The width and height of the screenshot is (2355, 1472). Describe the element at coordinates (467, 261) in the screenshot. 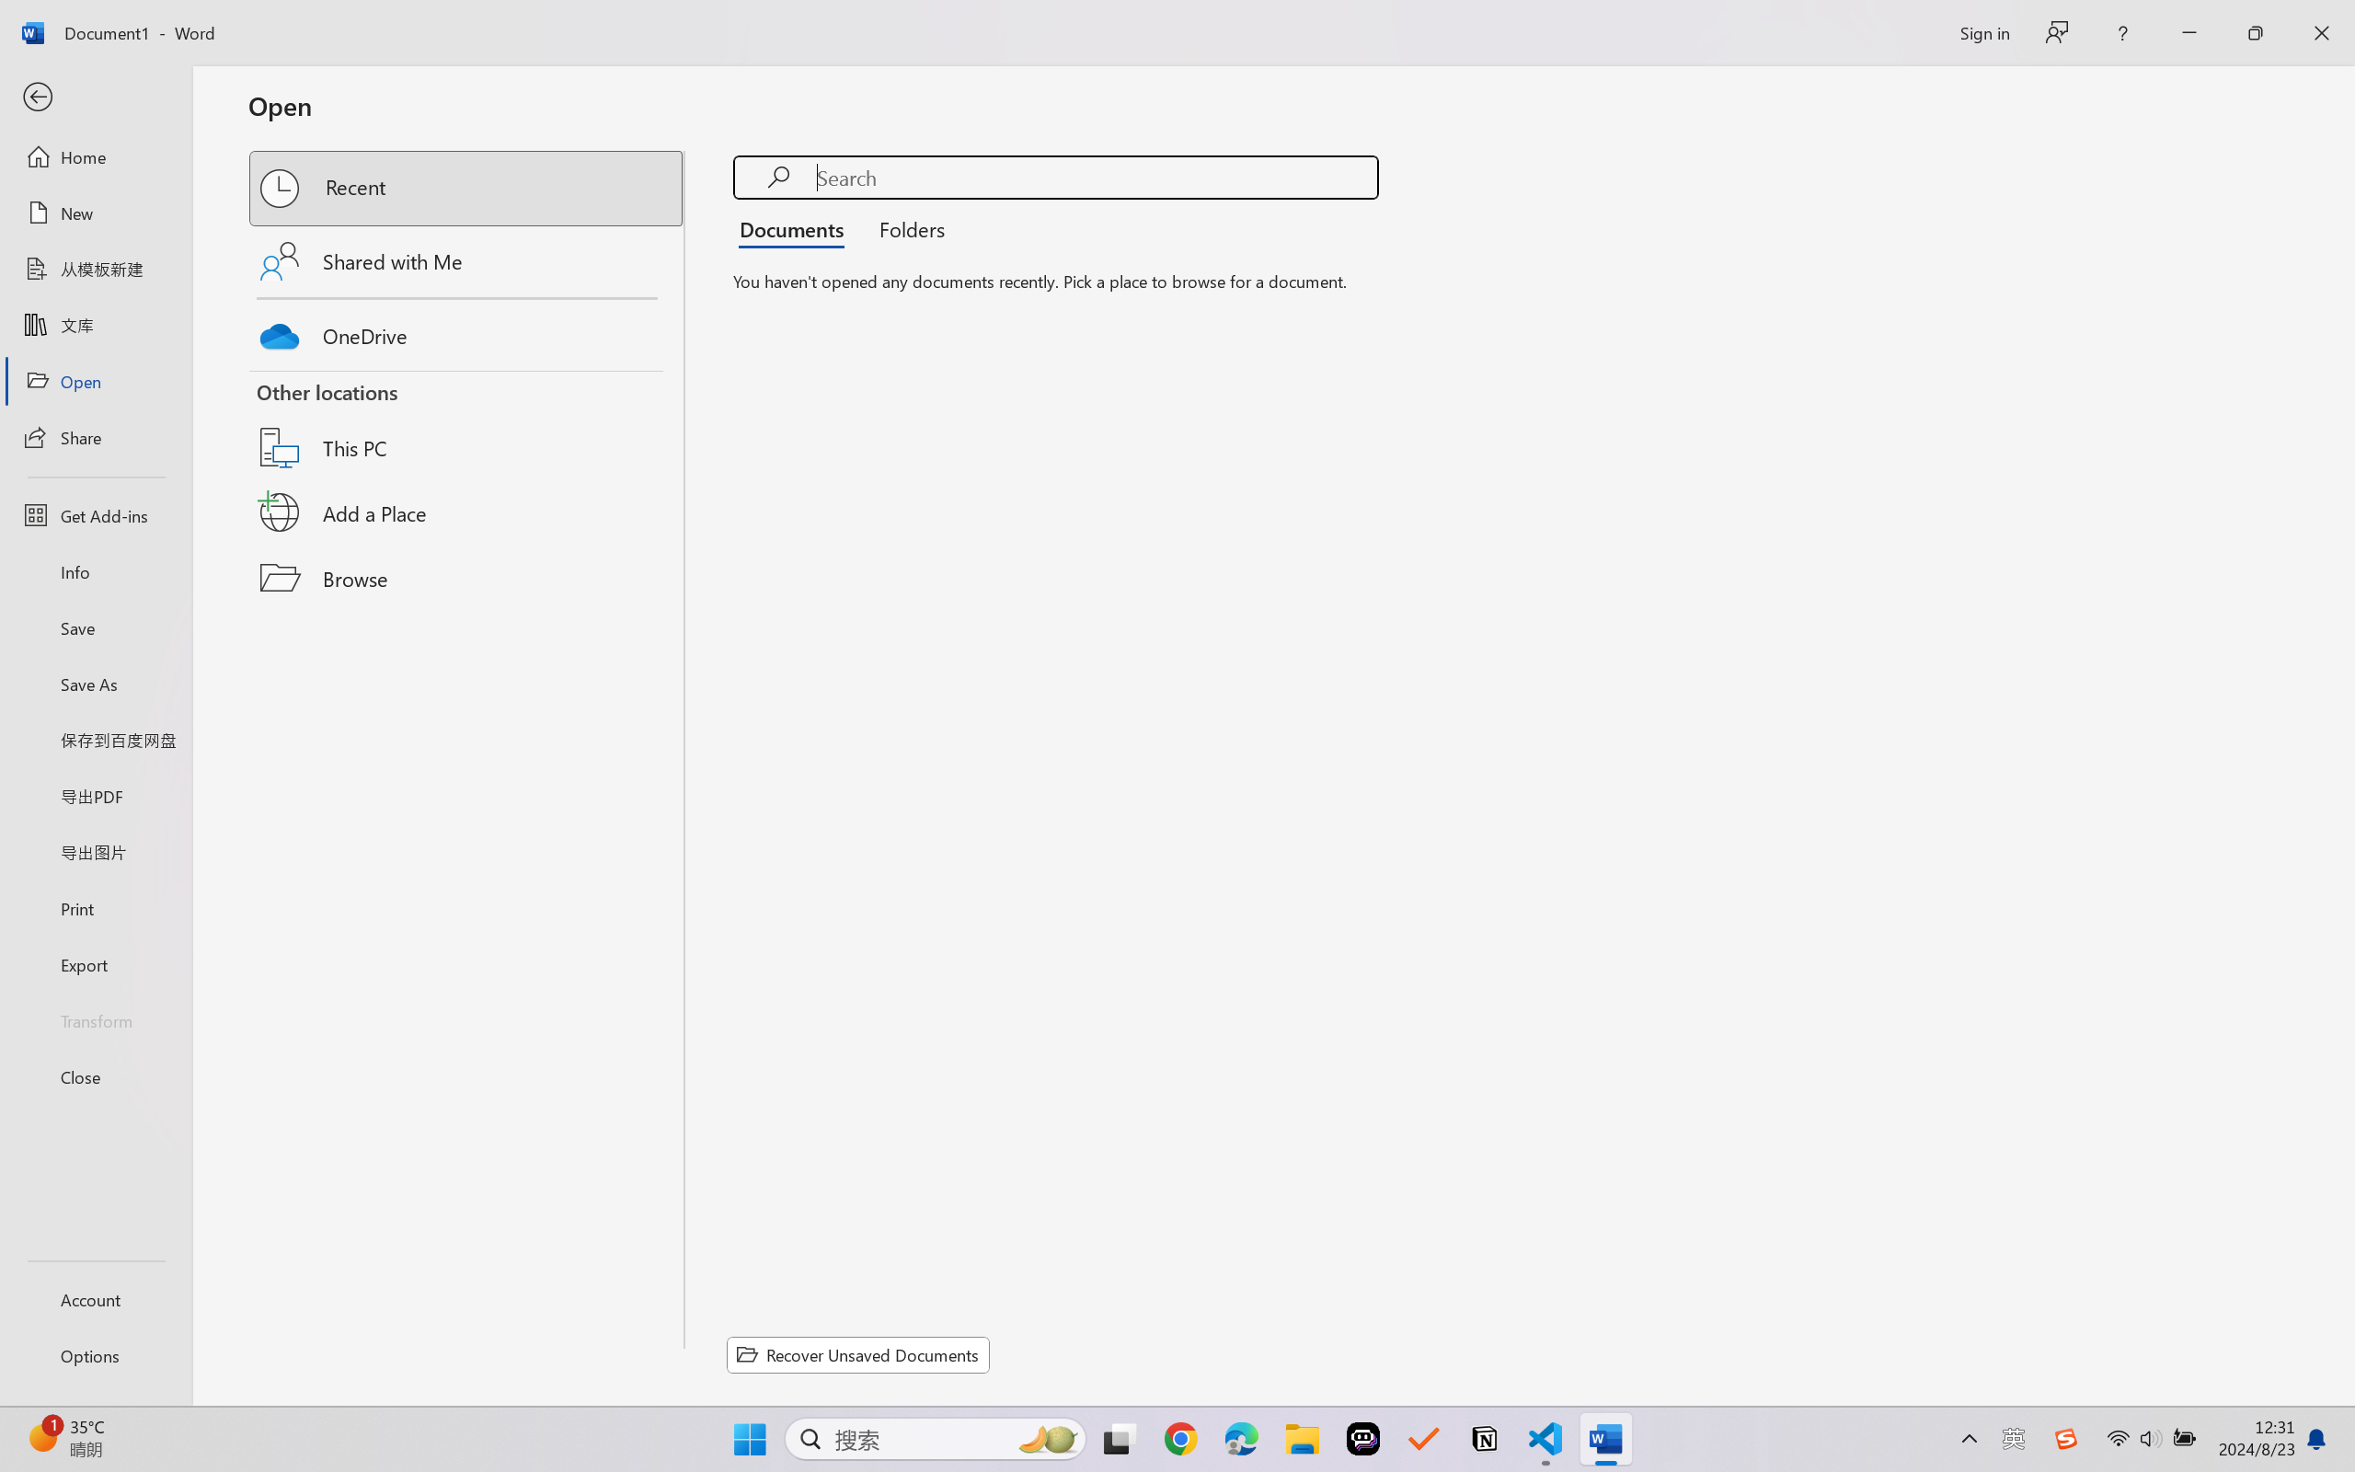

I see `Shared with Me` at that location.